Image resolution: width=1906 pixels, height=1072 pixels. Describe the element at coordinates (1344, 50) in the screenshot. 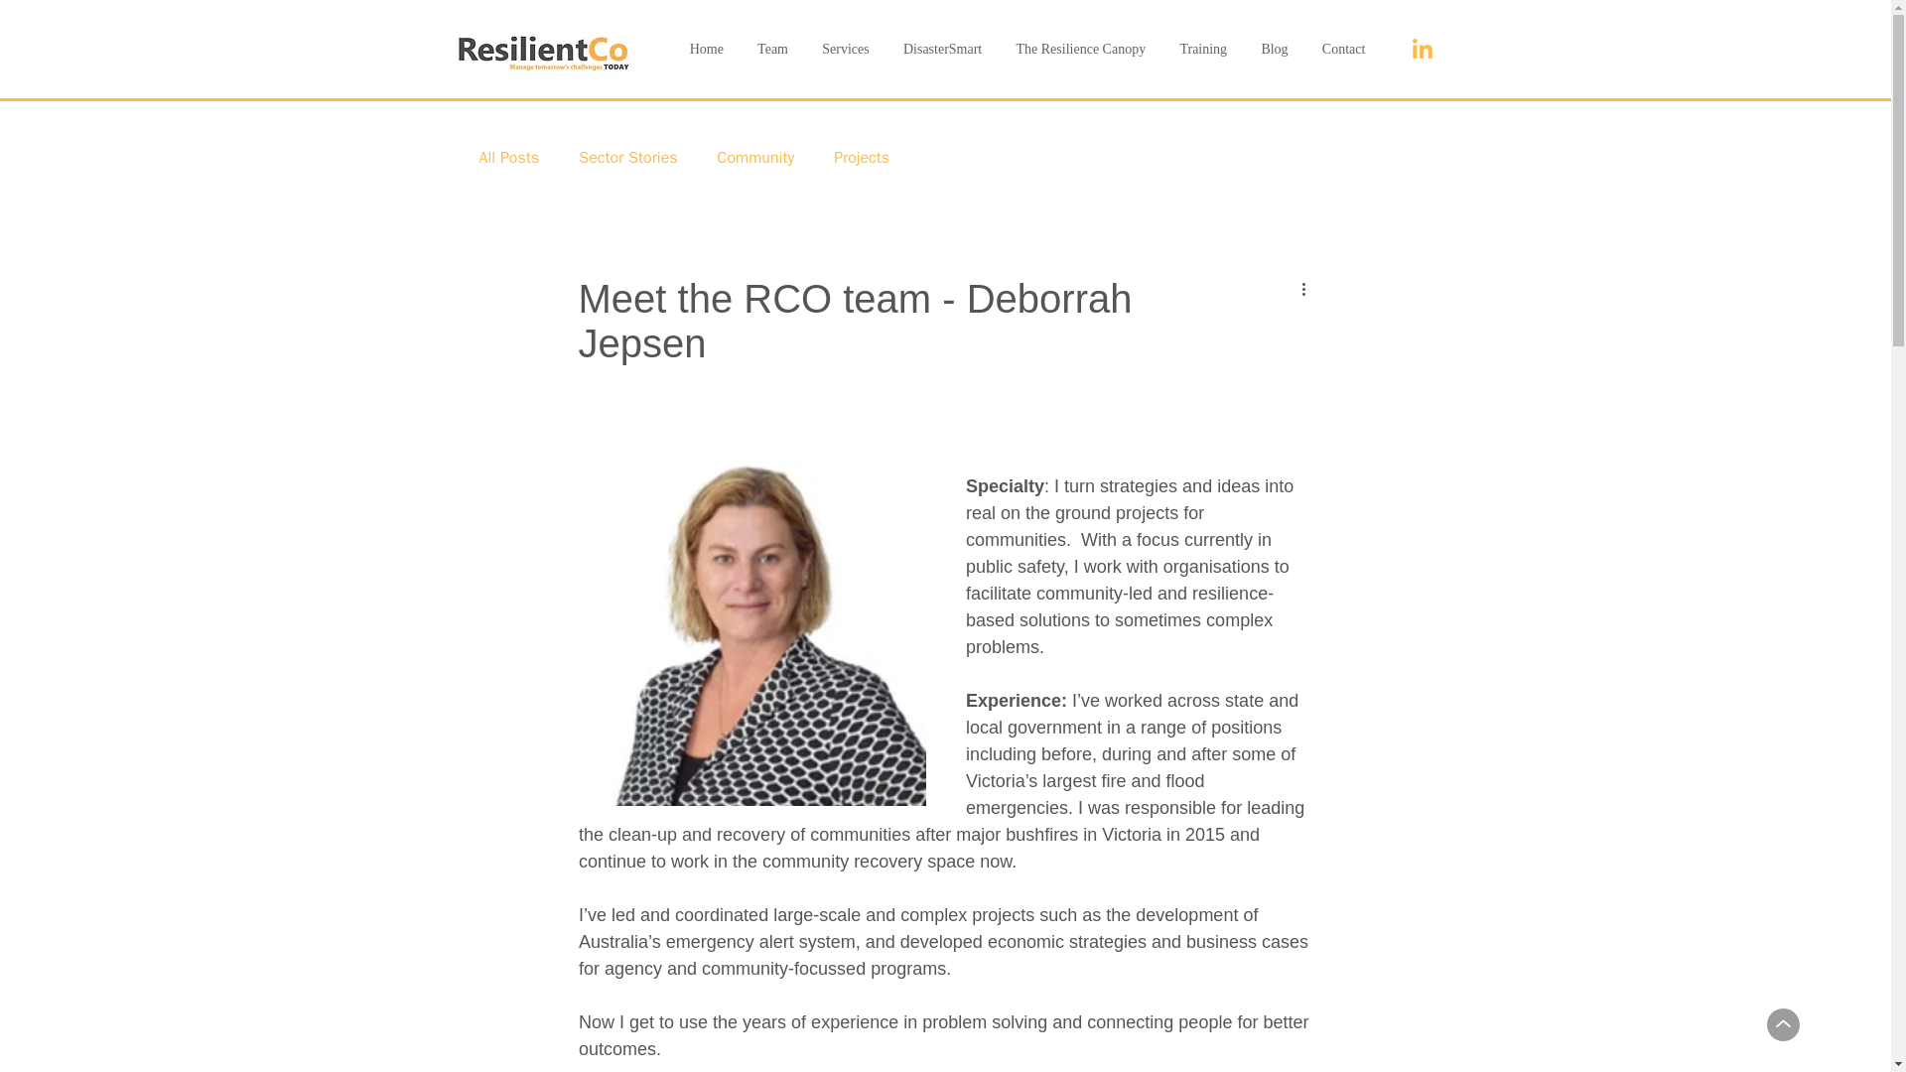

I see `Contact` at that location.